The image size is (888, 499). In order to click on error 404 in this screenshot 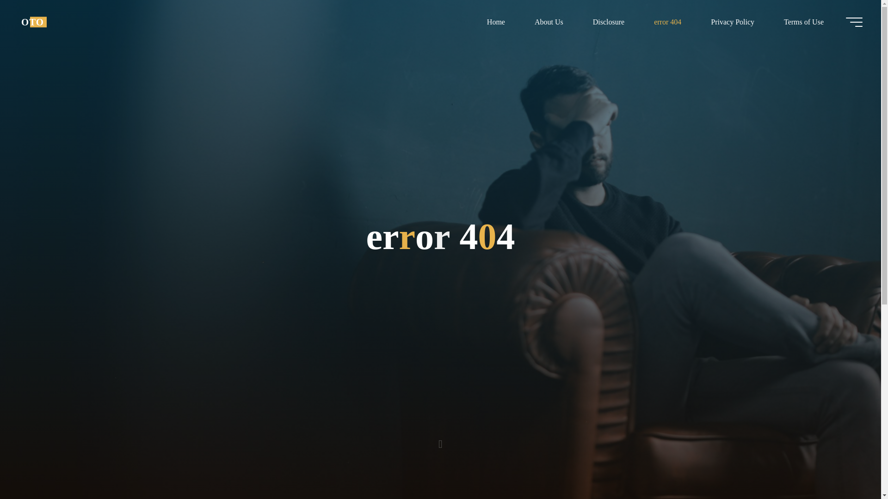, I will do `click(668, 22)`.